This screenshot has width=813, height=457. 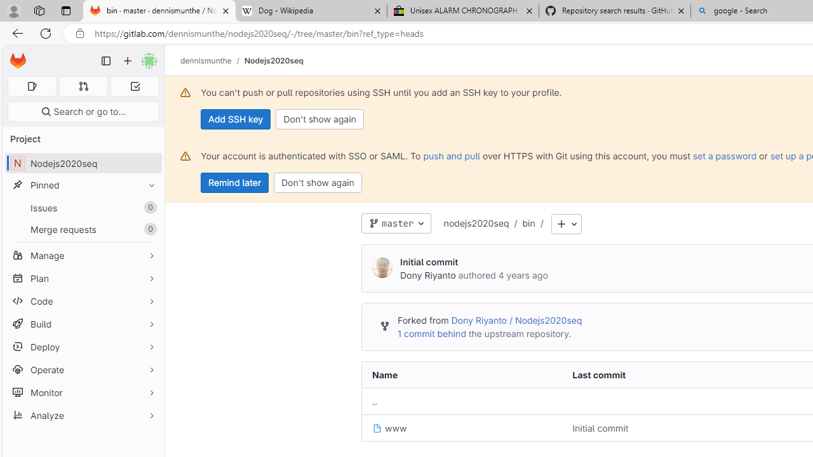 I want to click on Nodejs2020seq, so click(x=273, y=60).